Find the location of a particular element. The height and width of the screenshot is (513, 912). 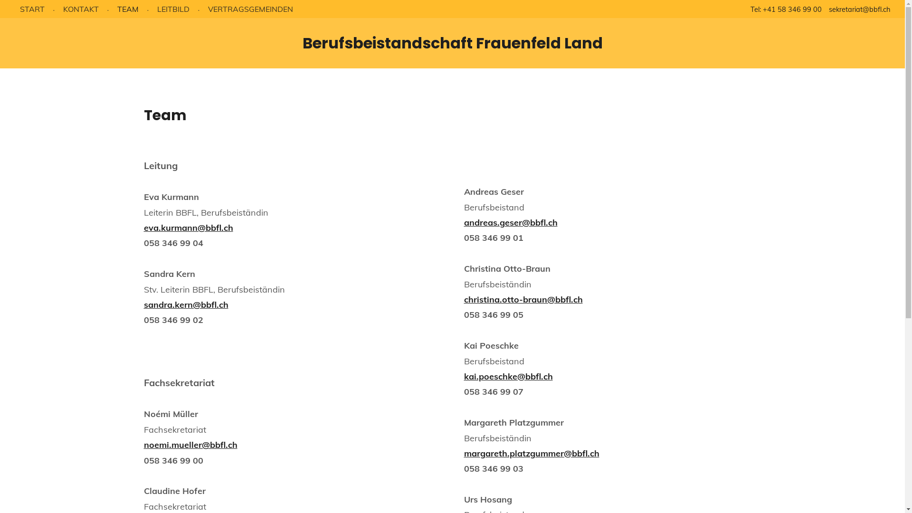

andreas.geser@bbfl.ch is located at coordinates (510, 222).